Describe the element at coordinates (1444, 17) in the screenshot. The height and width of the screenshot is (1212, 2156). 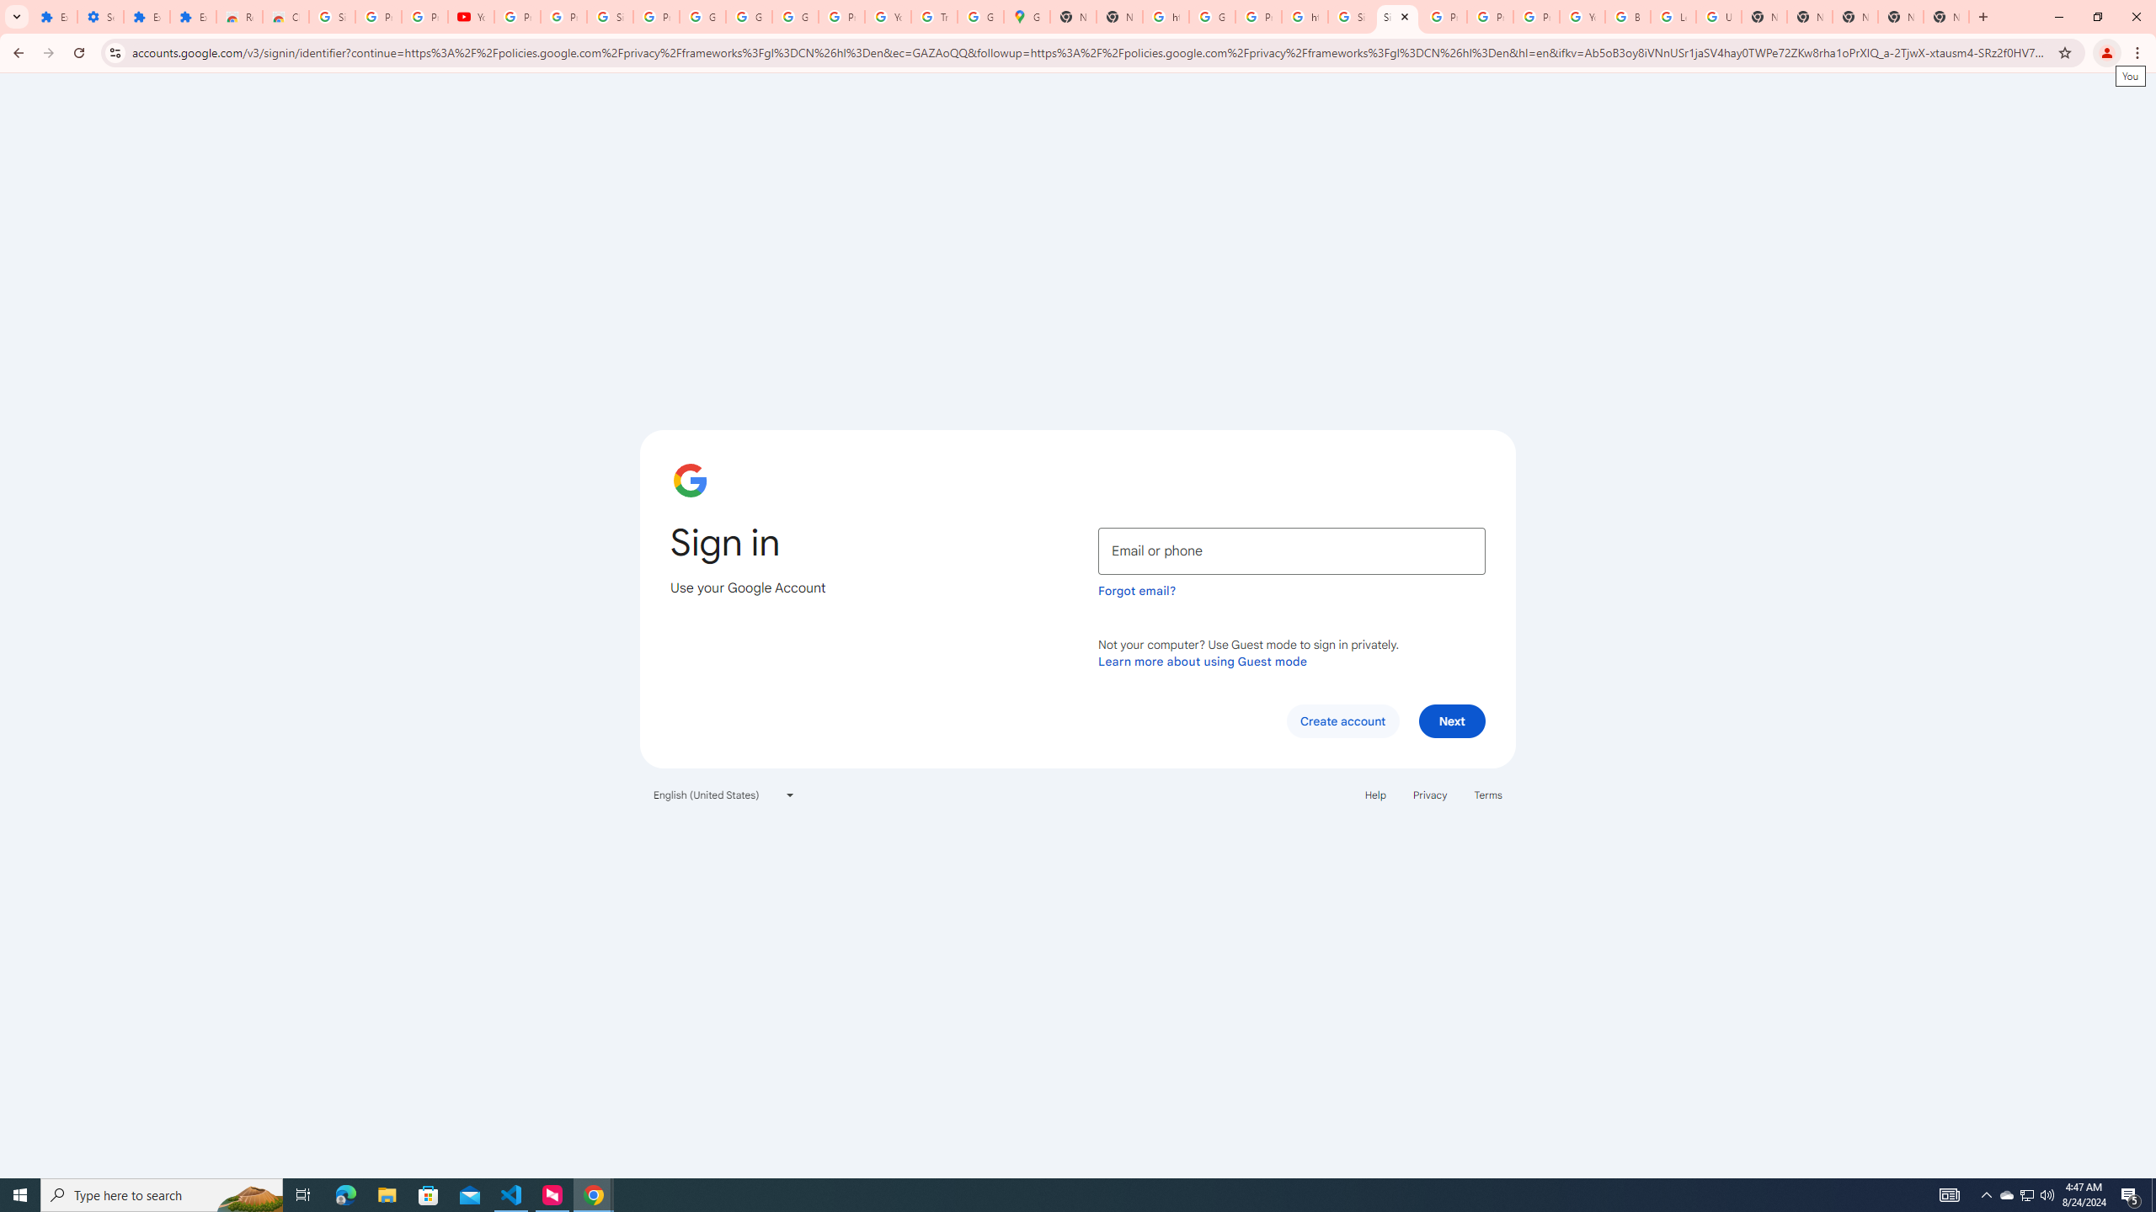
I see `Privacy Help Center - Policies Help` at that location.